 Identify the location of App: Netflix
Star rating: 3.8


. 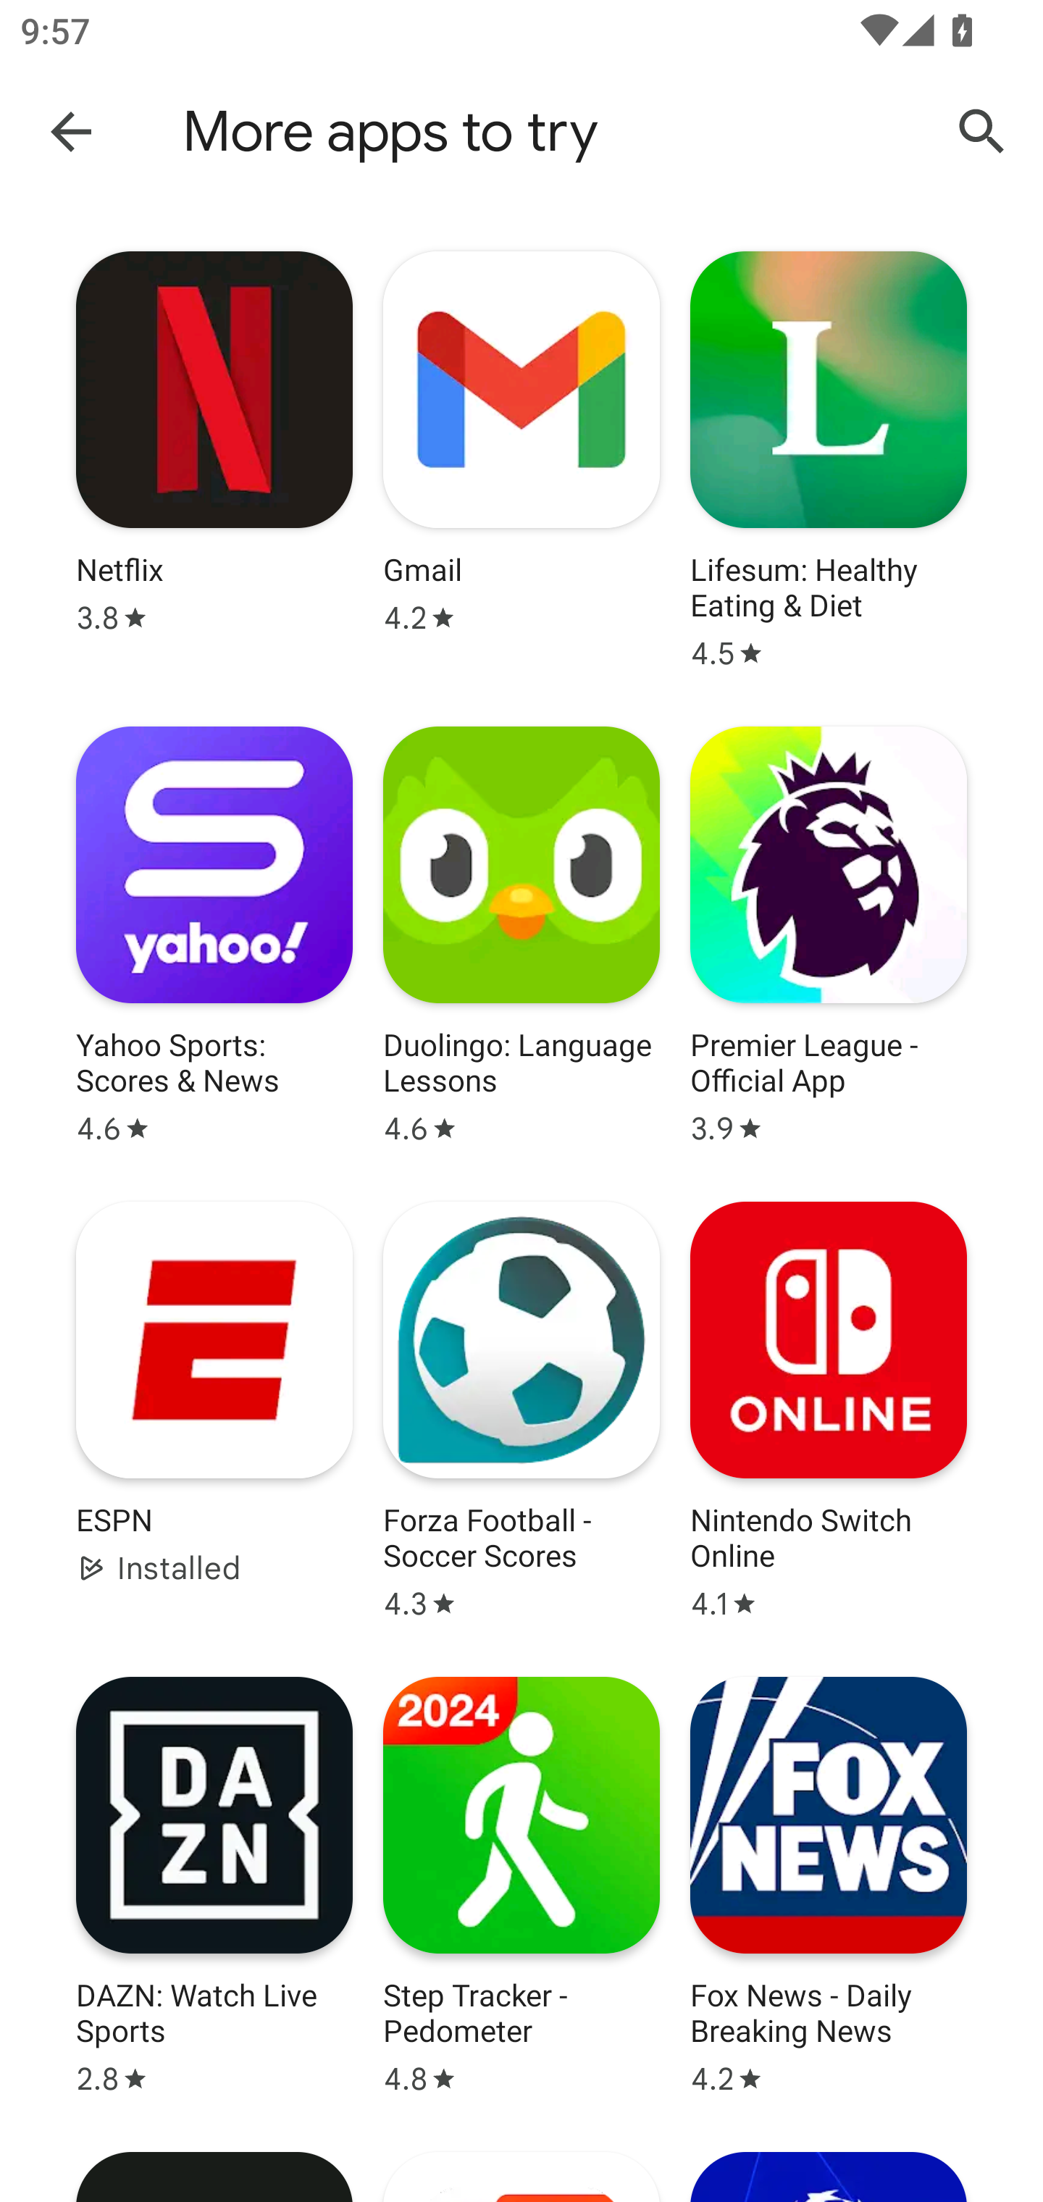
(214, 461).